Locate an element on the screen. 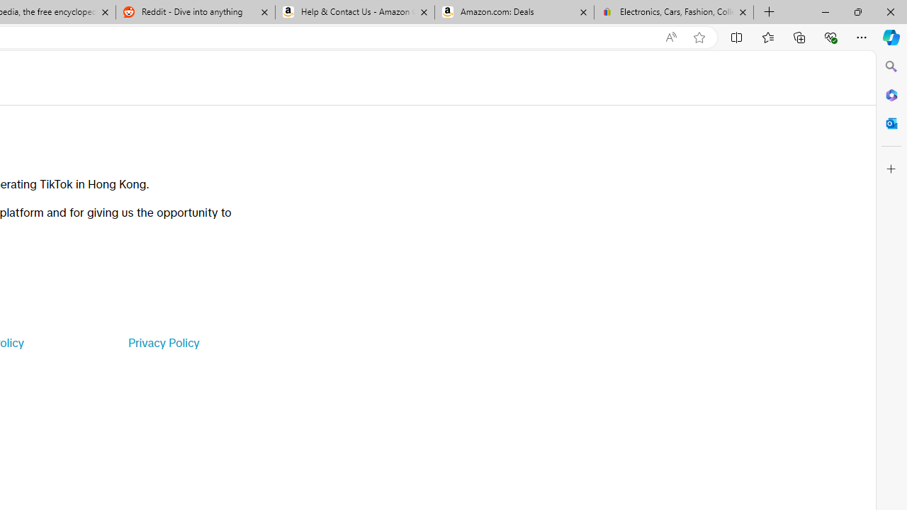  Electronics, Cars, Fashion, Collectibles & More | eBay is located at coordinates (673, 13).